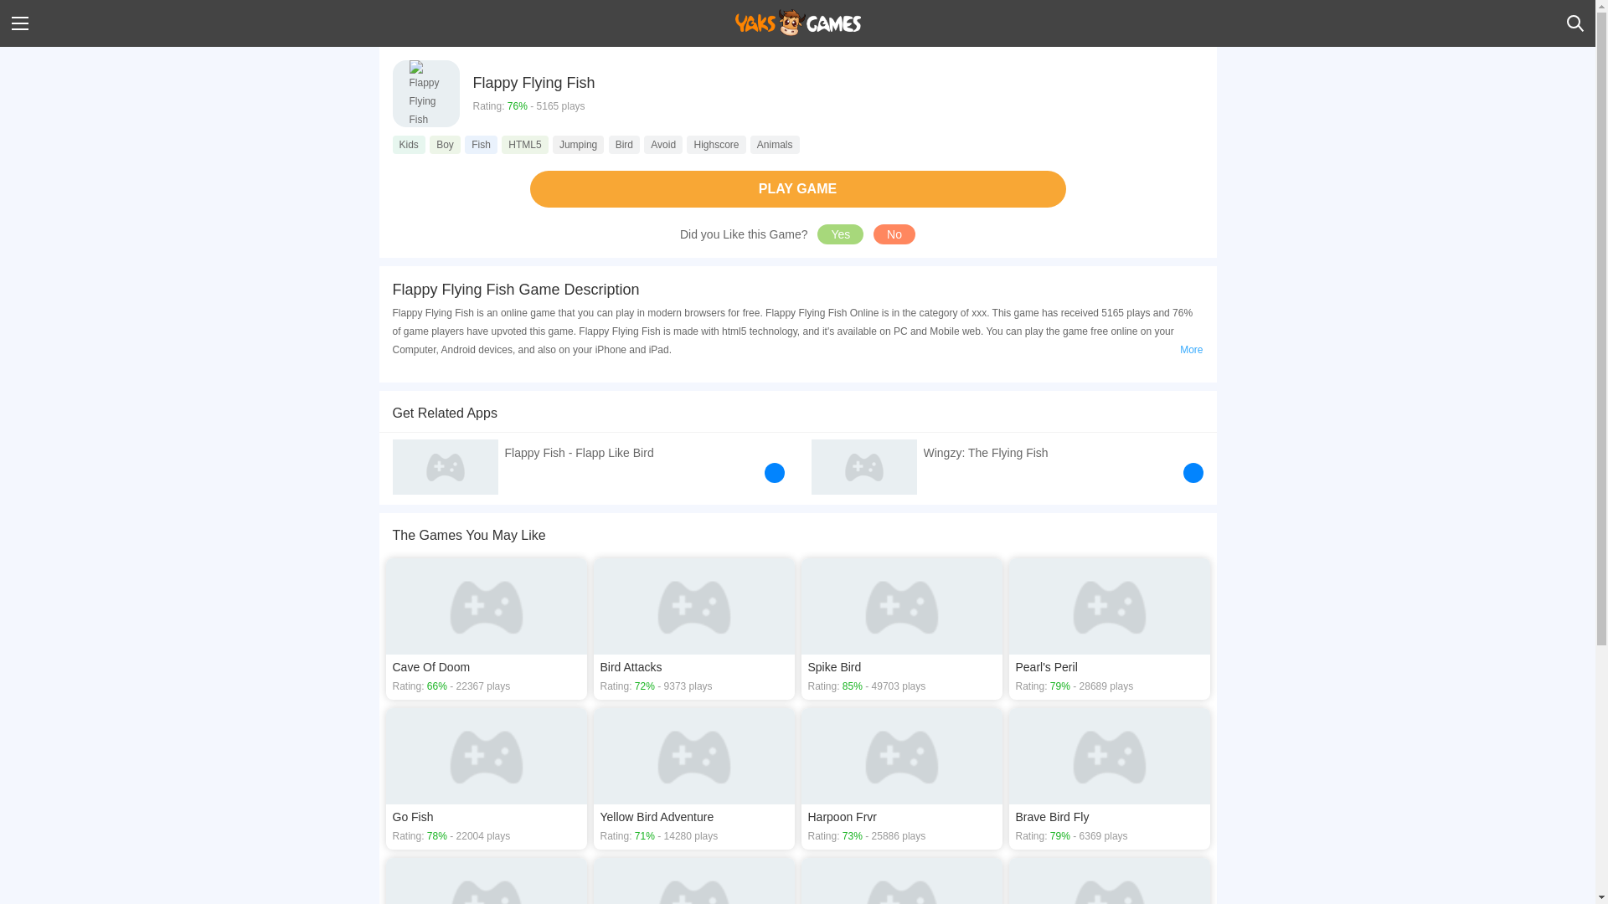 This screenshot has width=1608, height=904. What do you see at coordinates (901, 629) in the screenshot?
I see `Spike Bird` at bounding box center [901, 629].